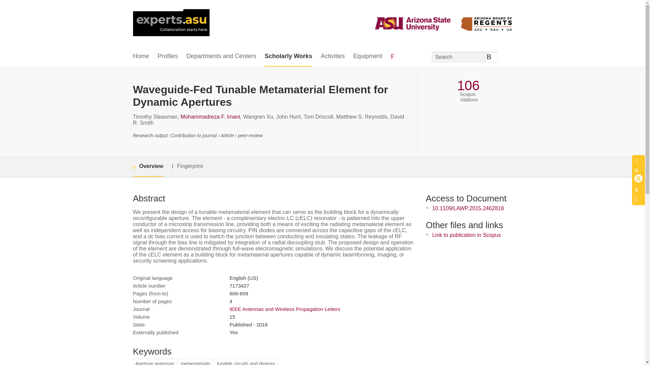  I want to click on Departments and Centers, so click(221, 56).